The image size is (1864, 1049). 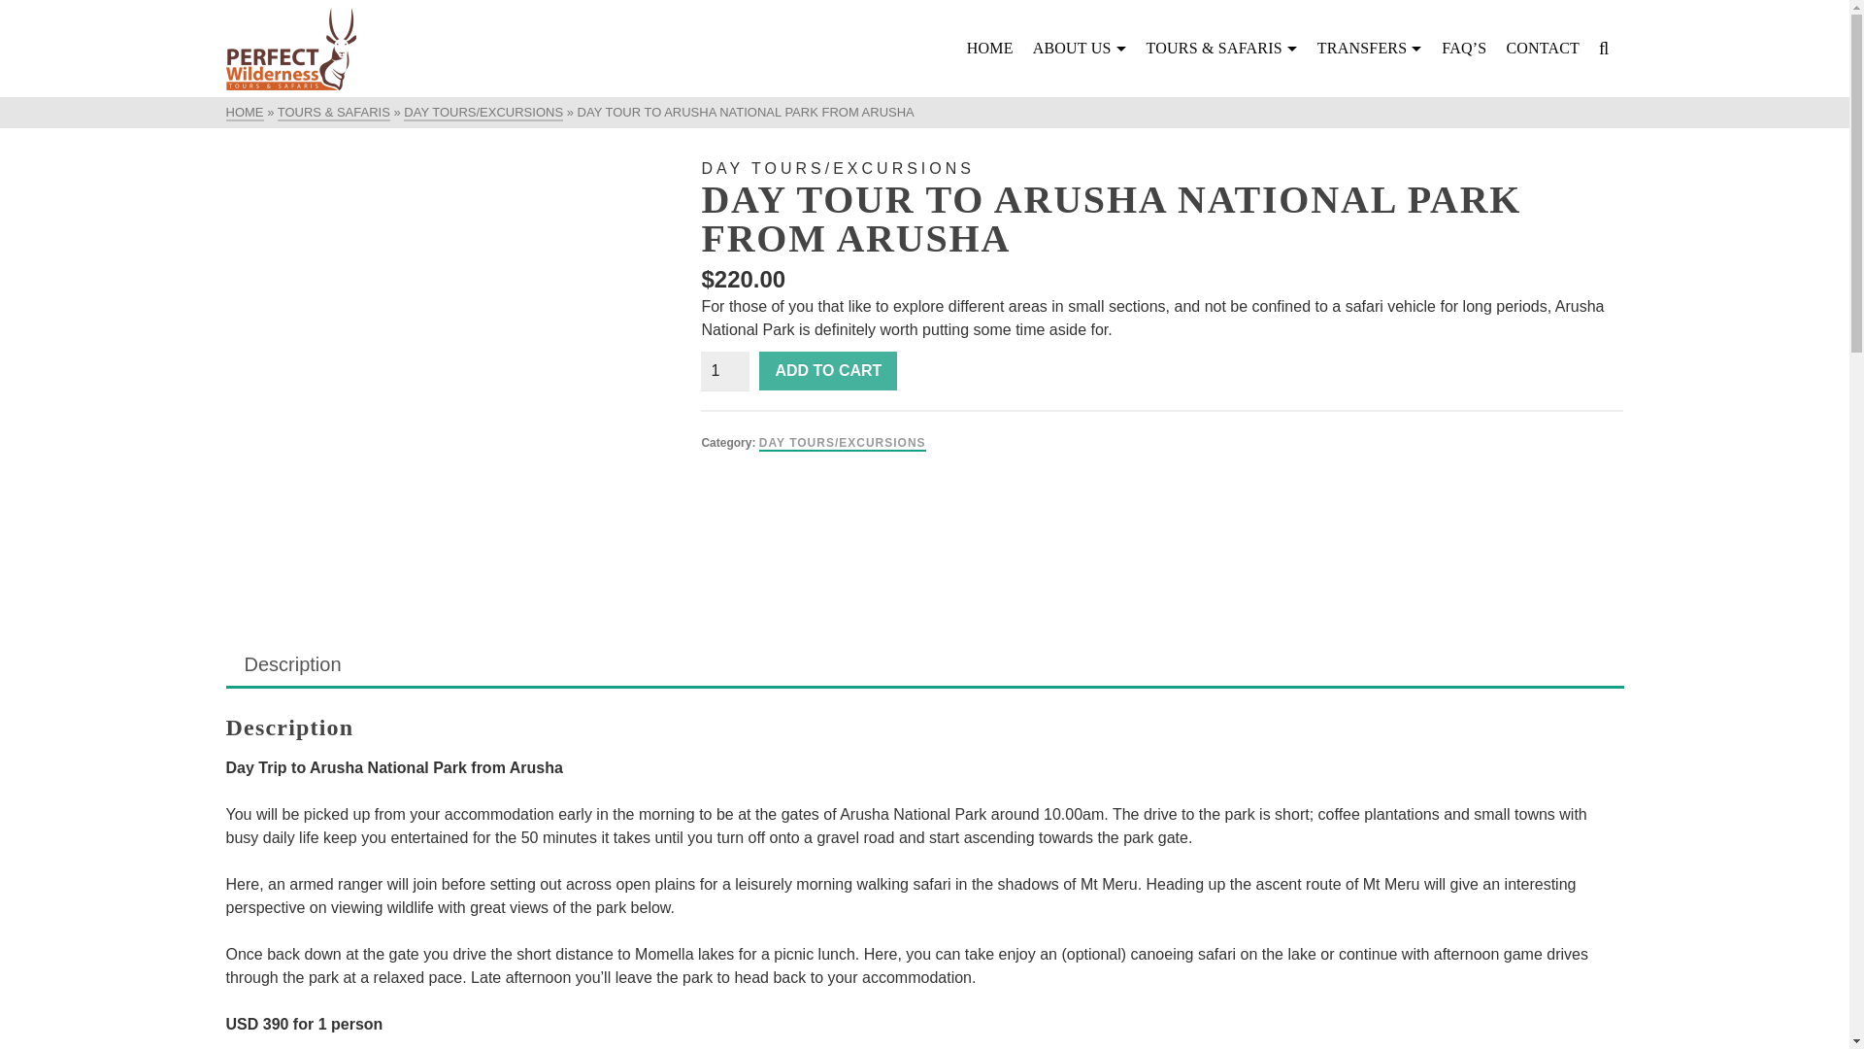 I want to click on ABOUT US, so click(x=1080, y=49).